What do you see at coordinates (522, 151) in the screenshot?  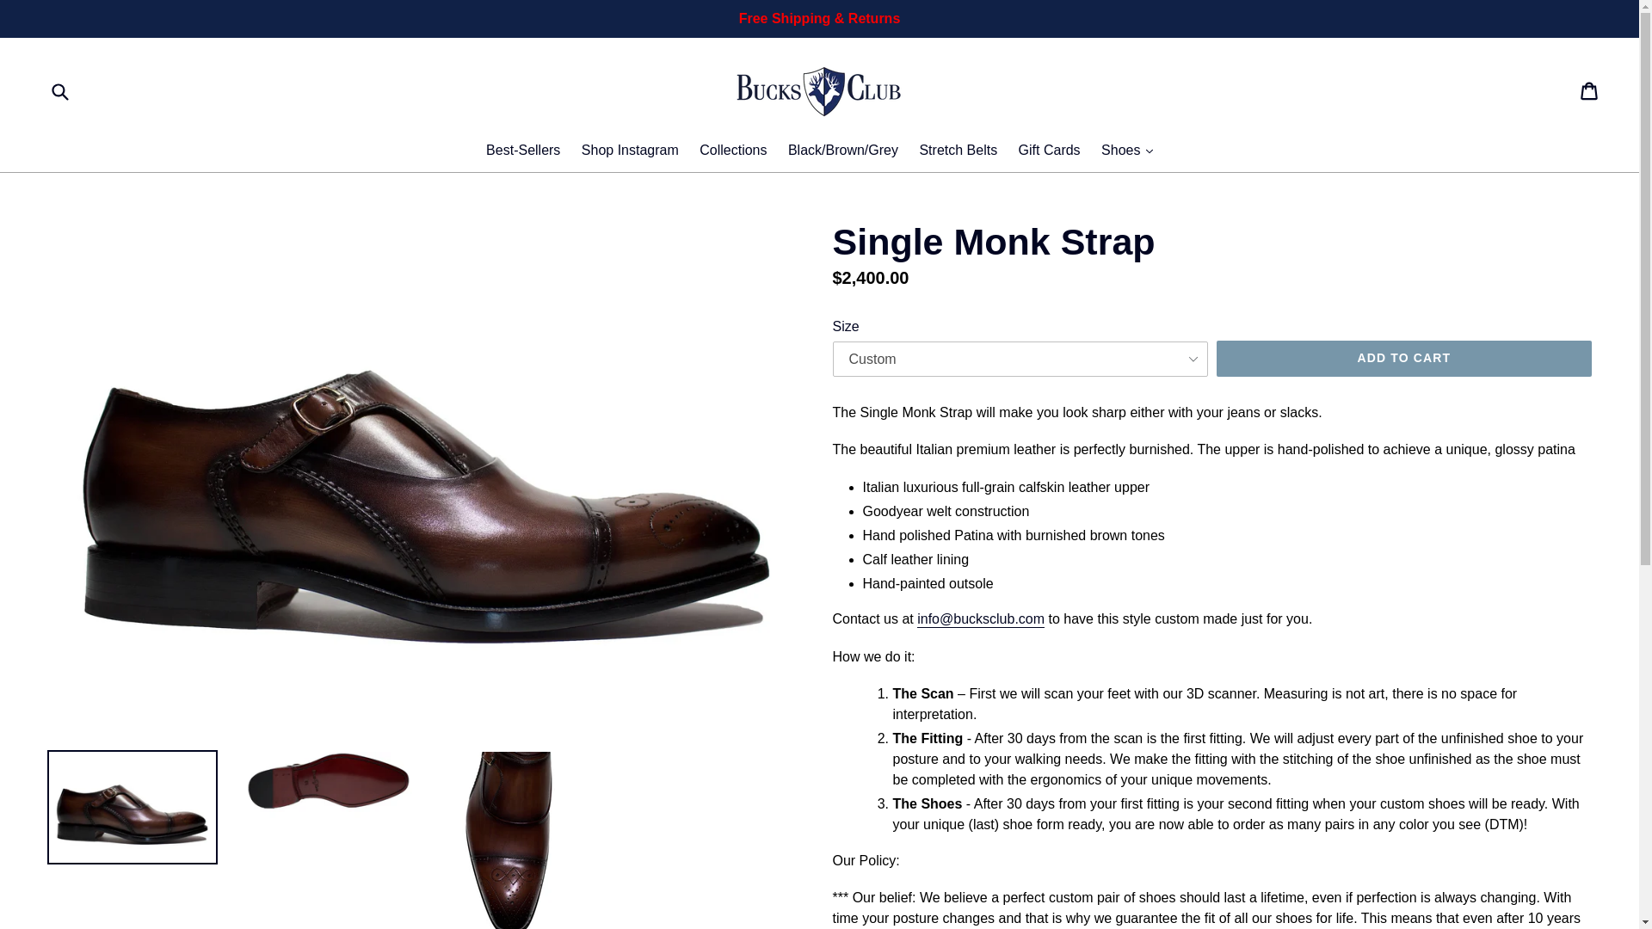 I see `Best-Sellers` at bounding box center [522, 151].